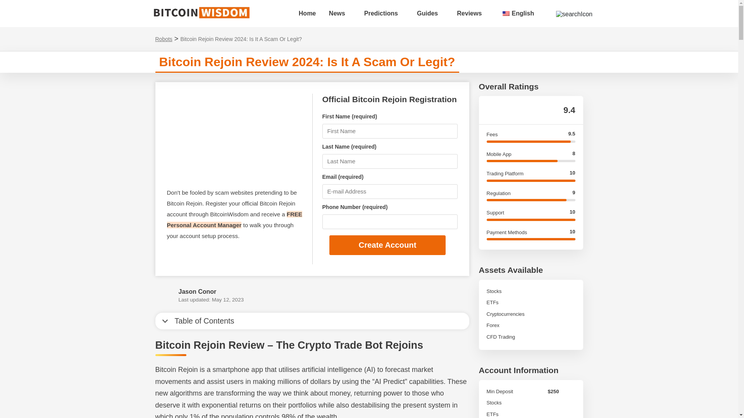 This screenshot has width=744, height=418. I want to click on Table of Contents, so click(312, 321).